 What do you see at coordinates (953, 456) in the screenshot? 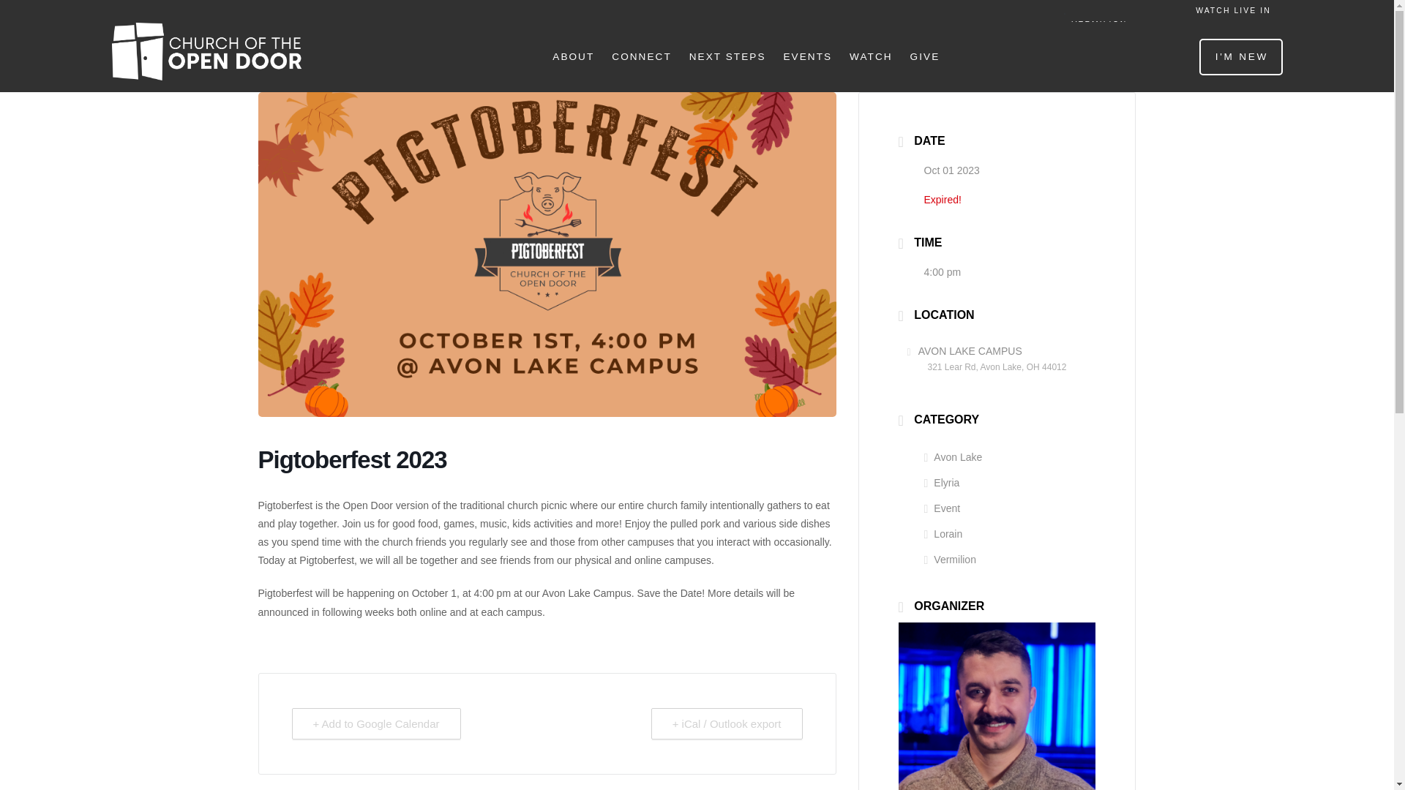
I see `Avon Lake` at bounding box center [953, 456].